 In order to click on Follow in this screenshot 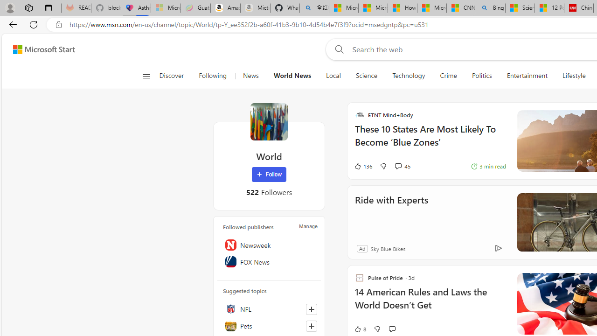, I will do `click(269, 175)`.